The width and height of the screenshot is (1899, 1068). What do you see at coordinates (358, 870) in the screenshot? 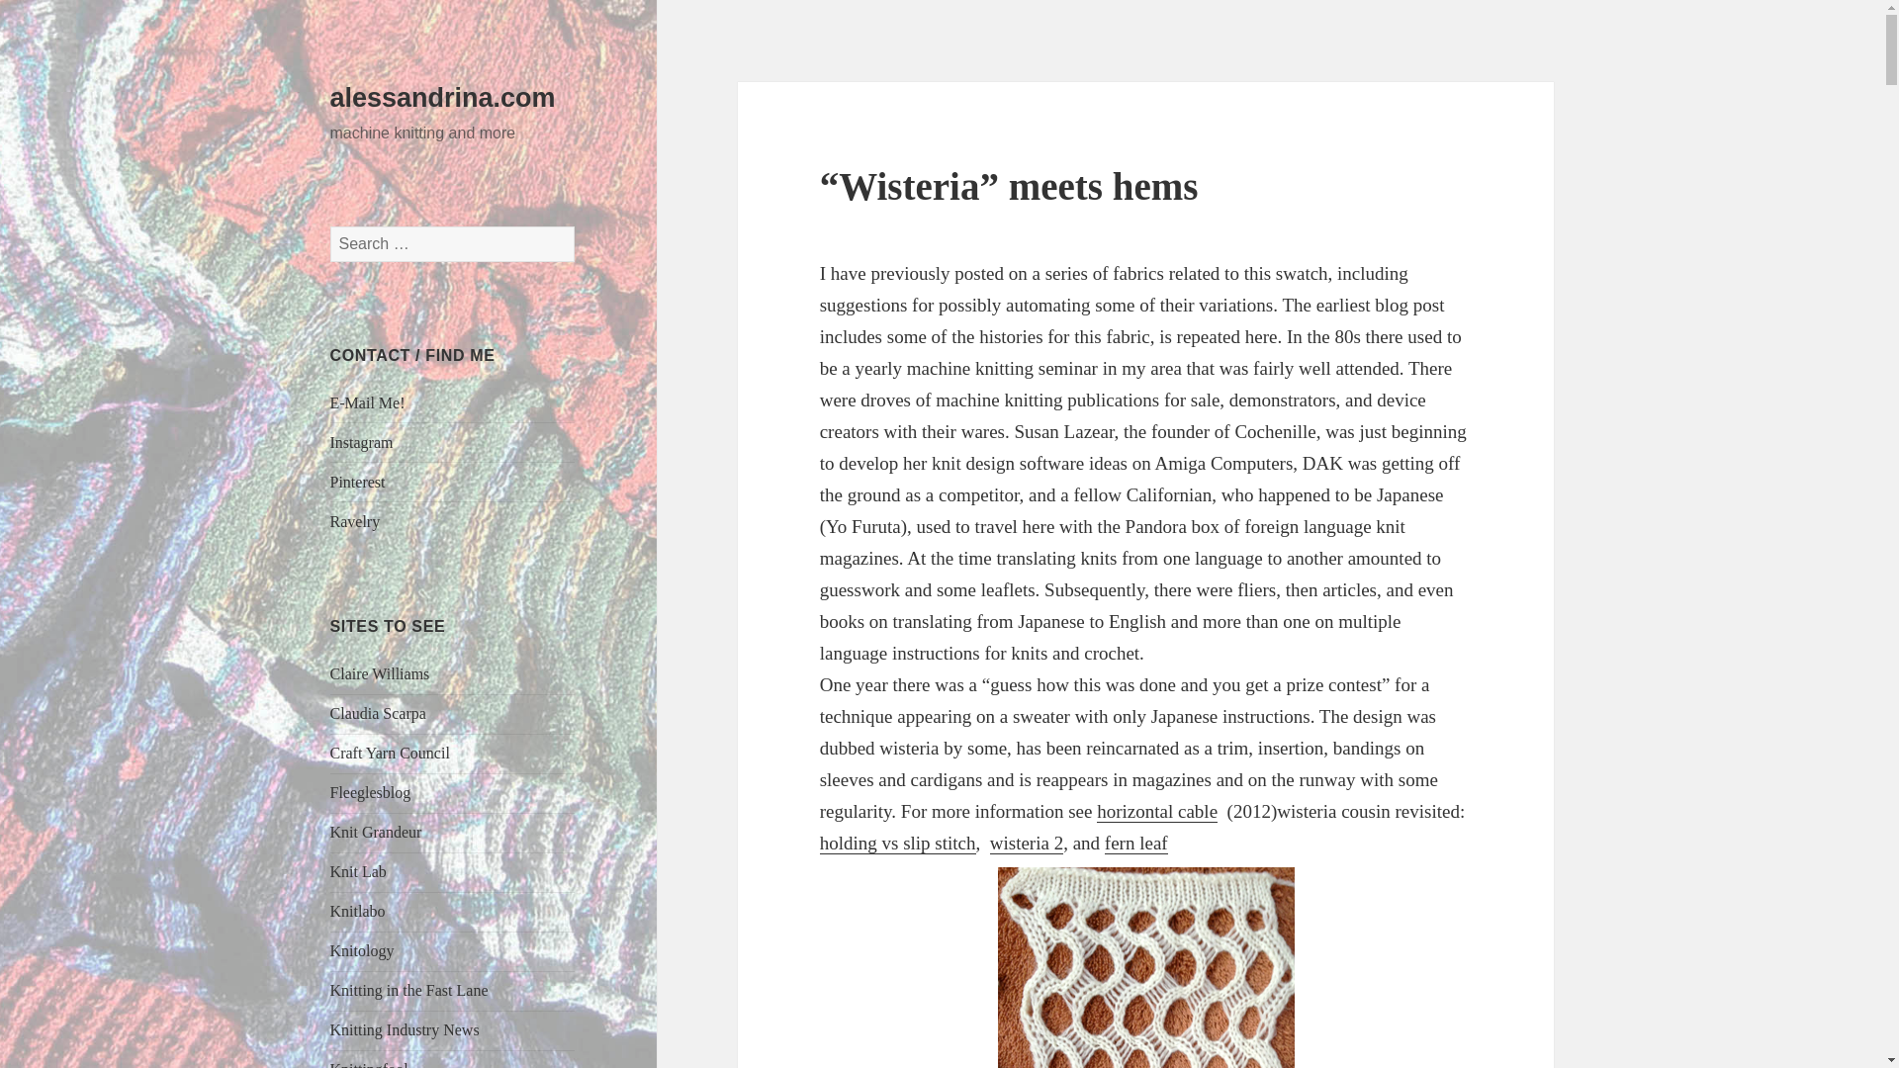
I see `knit patterns and shared inspirations` at bounding box center [358, 870].